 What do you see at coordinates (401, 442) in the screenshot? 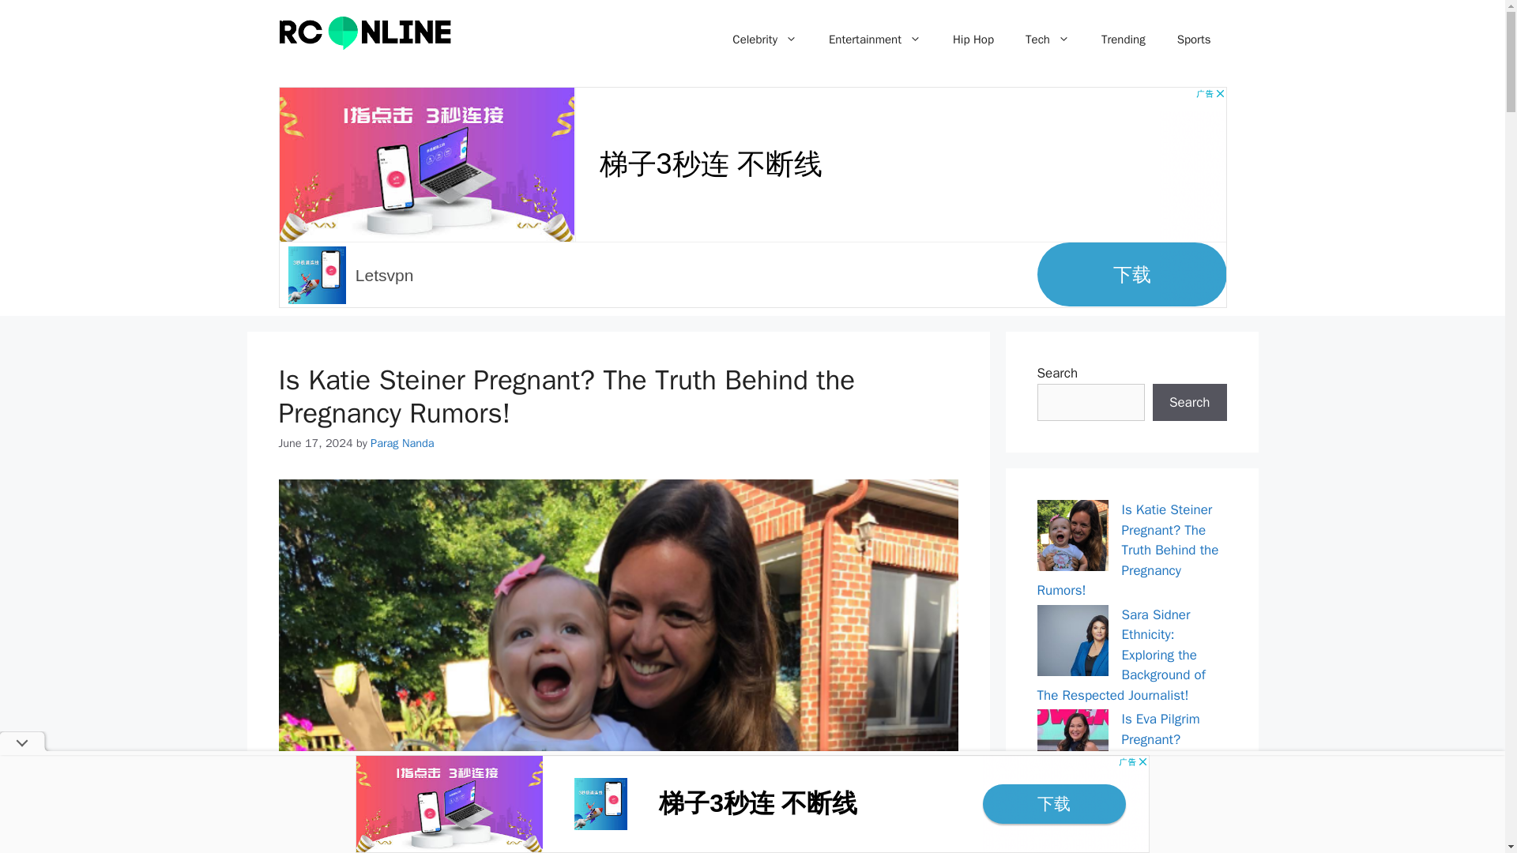
I see `View all posts by Parag Nanda` at bounding box center [401, 442].